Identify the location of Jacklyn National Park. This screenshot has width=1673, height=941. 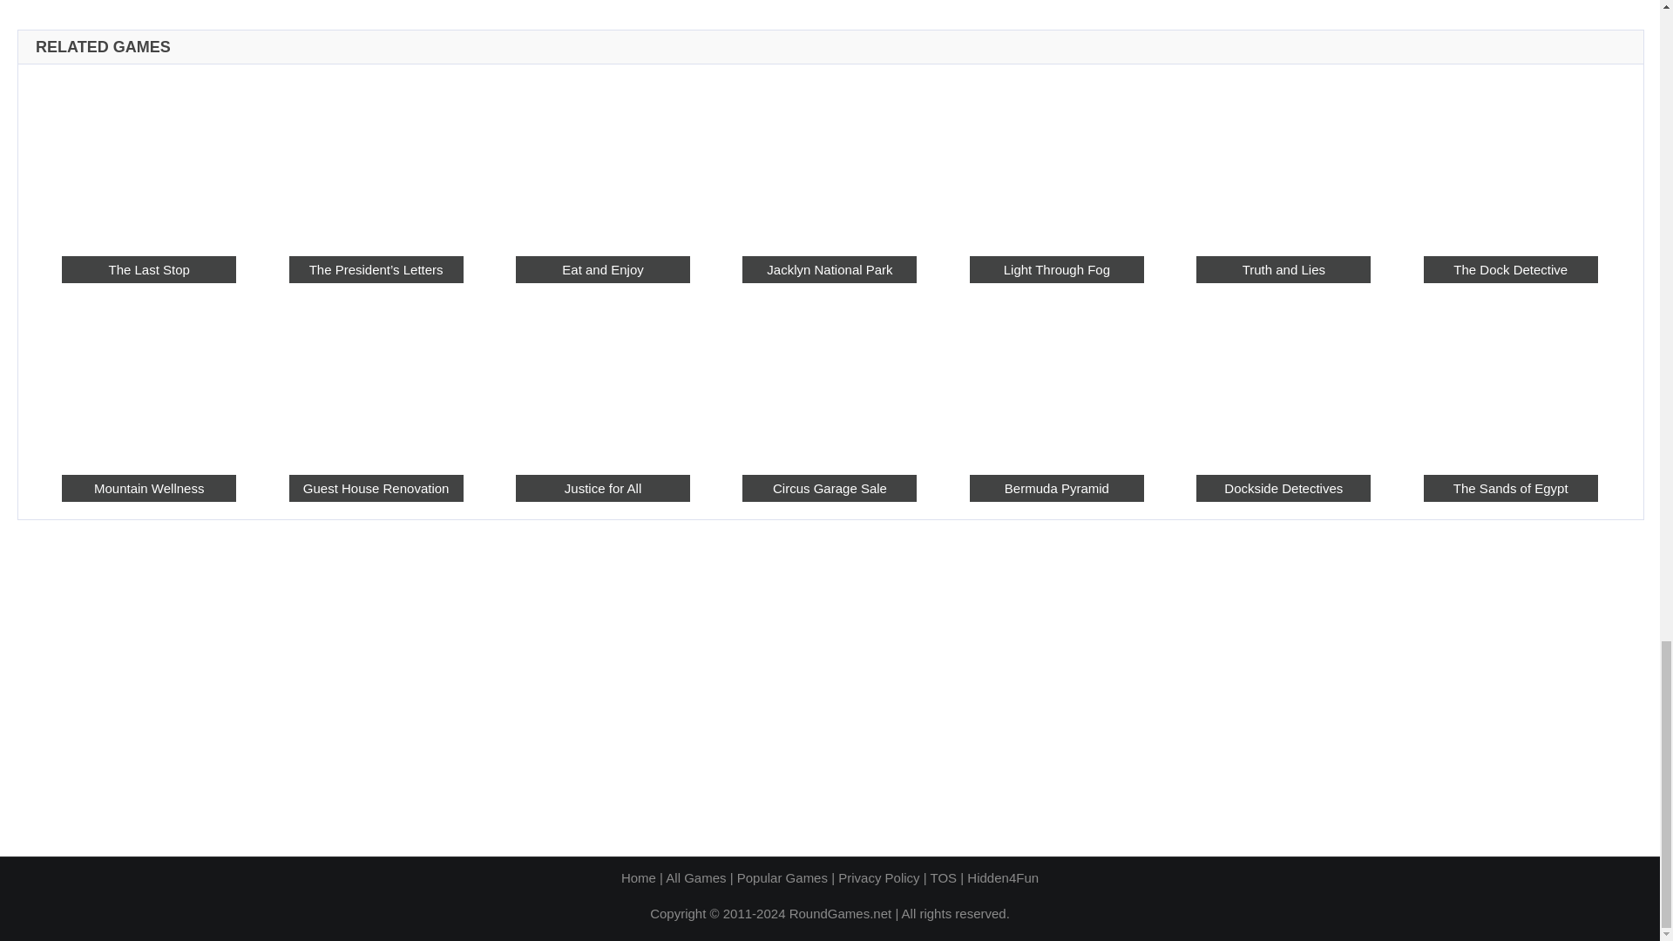
(830, 269).